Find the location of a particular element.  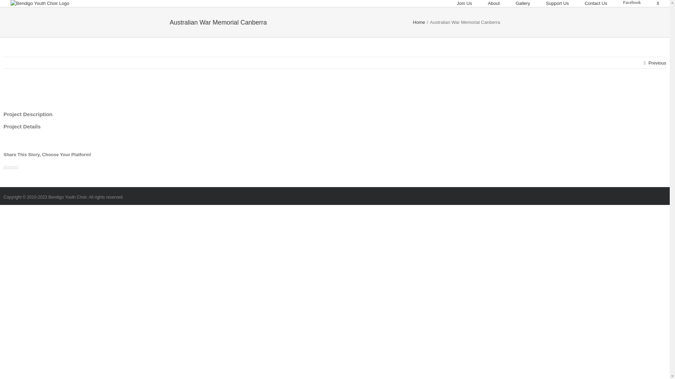

Contact Us is located at coordinates (596, 4).